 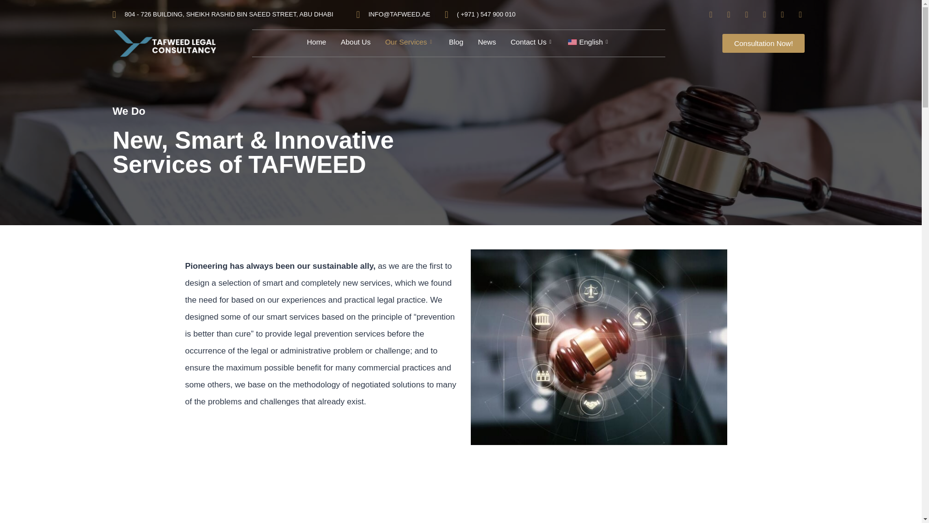 What do you see at coordinates (316, 42) in the screenshot?
I see `Home` at bounding box center [316, 42].